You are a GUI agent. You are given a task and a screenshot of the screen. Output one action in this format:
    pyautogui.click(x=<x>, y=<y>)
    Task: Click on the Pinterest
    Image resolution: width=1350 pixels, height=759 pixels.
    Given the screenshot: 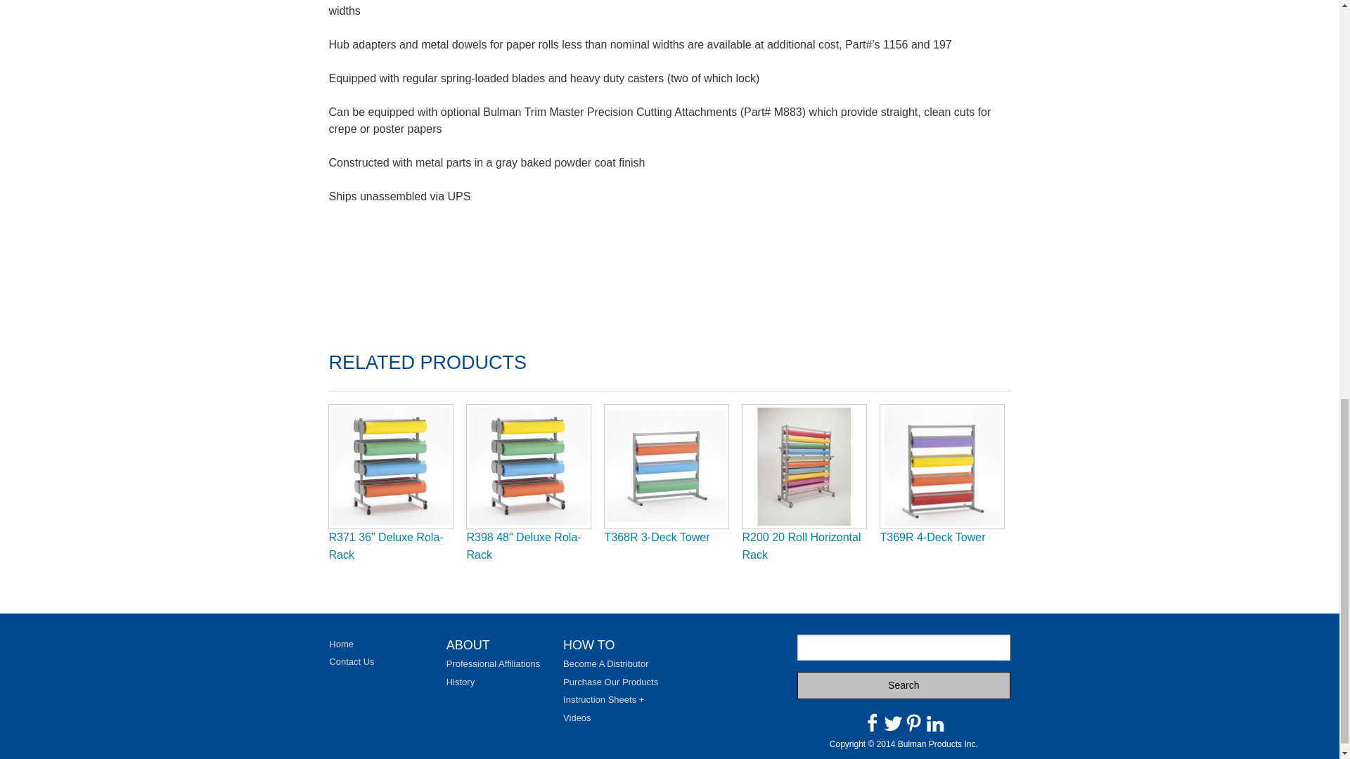 What is the action you would take?
    pyautogui.click(x=914, y=722)
    